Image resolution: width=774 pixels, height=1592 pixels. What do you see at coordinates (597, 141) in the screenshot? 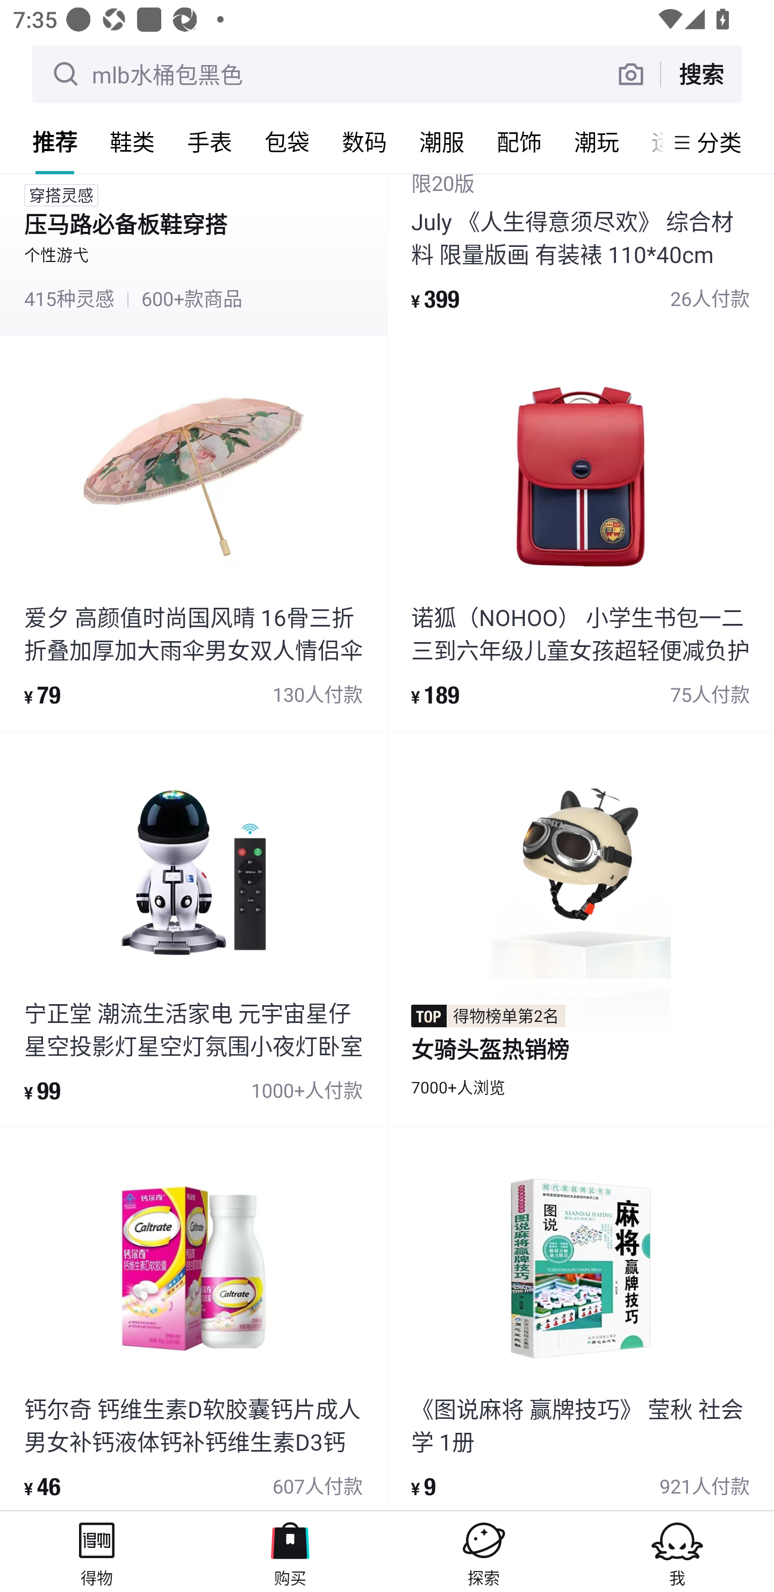
I see `潮玩` at bounding box center [597, 141].